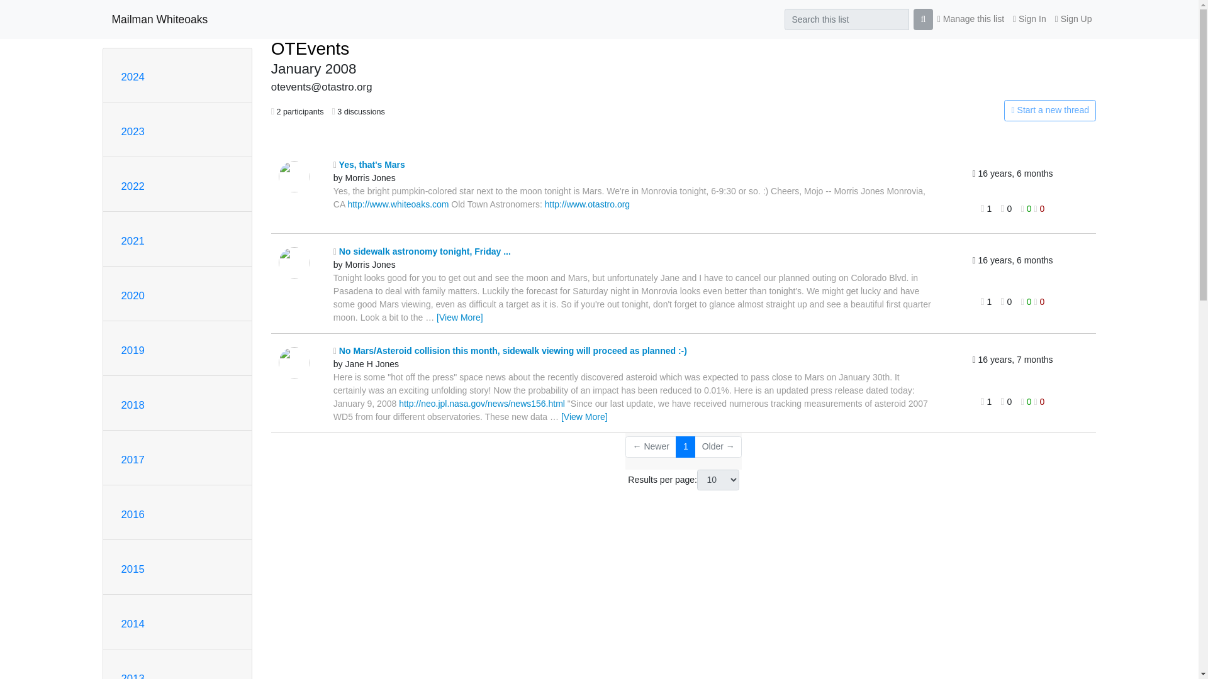 This screenshot has height=679, width=1208. I want to click on 2023, so click(132, 131).